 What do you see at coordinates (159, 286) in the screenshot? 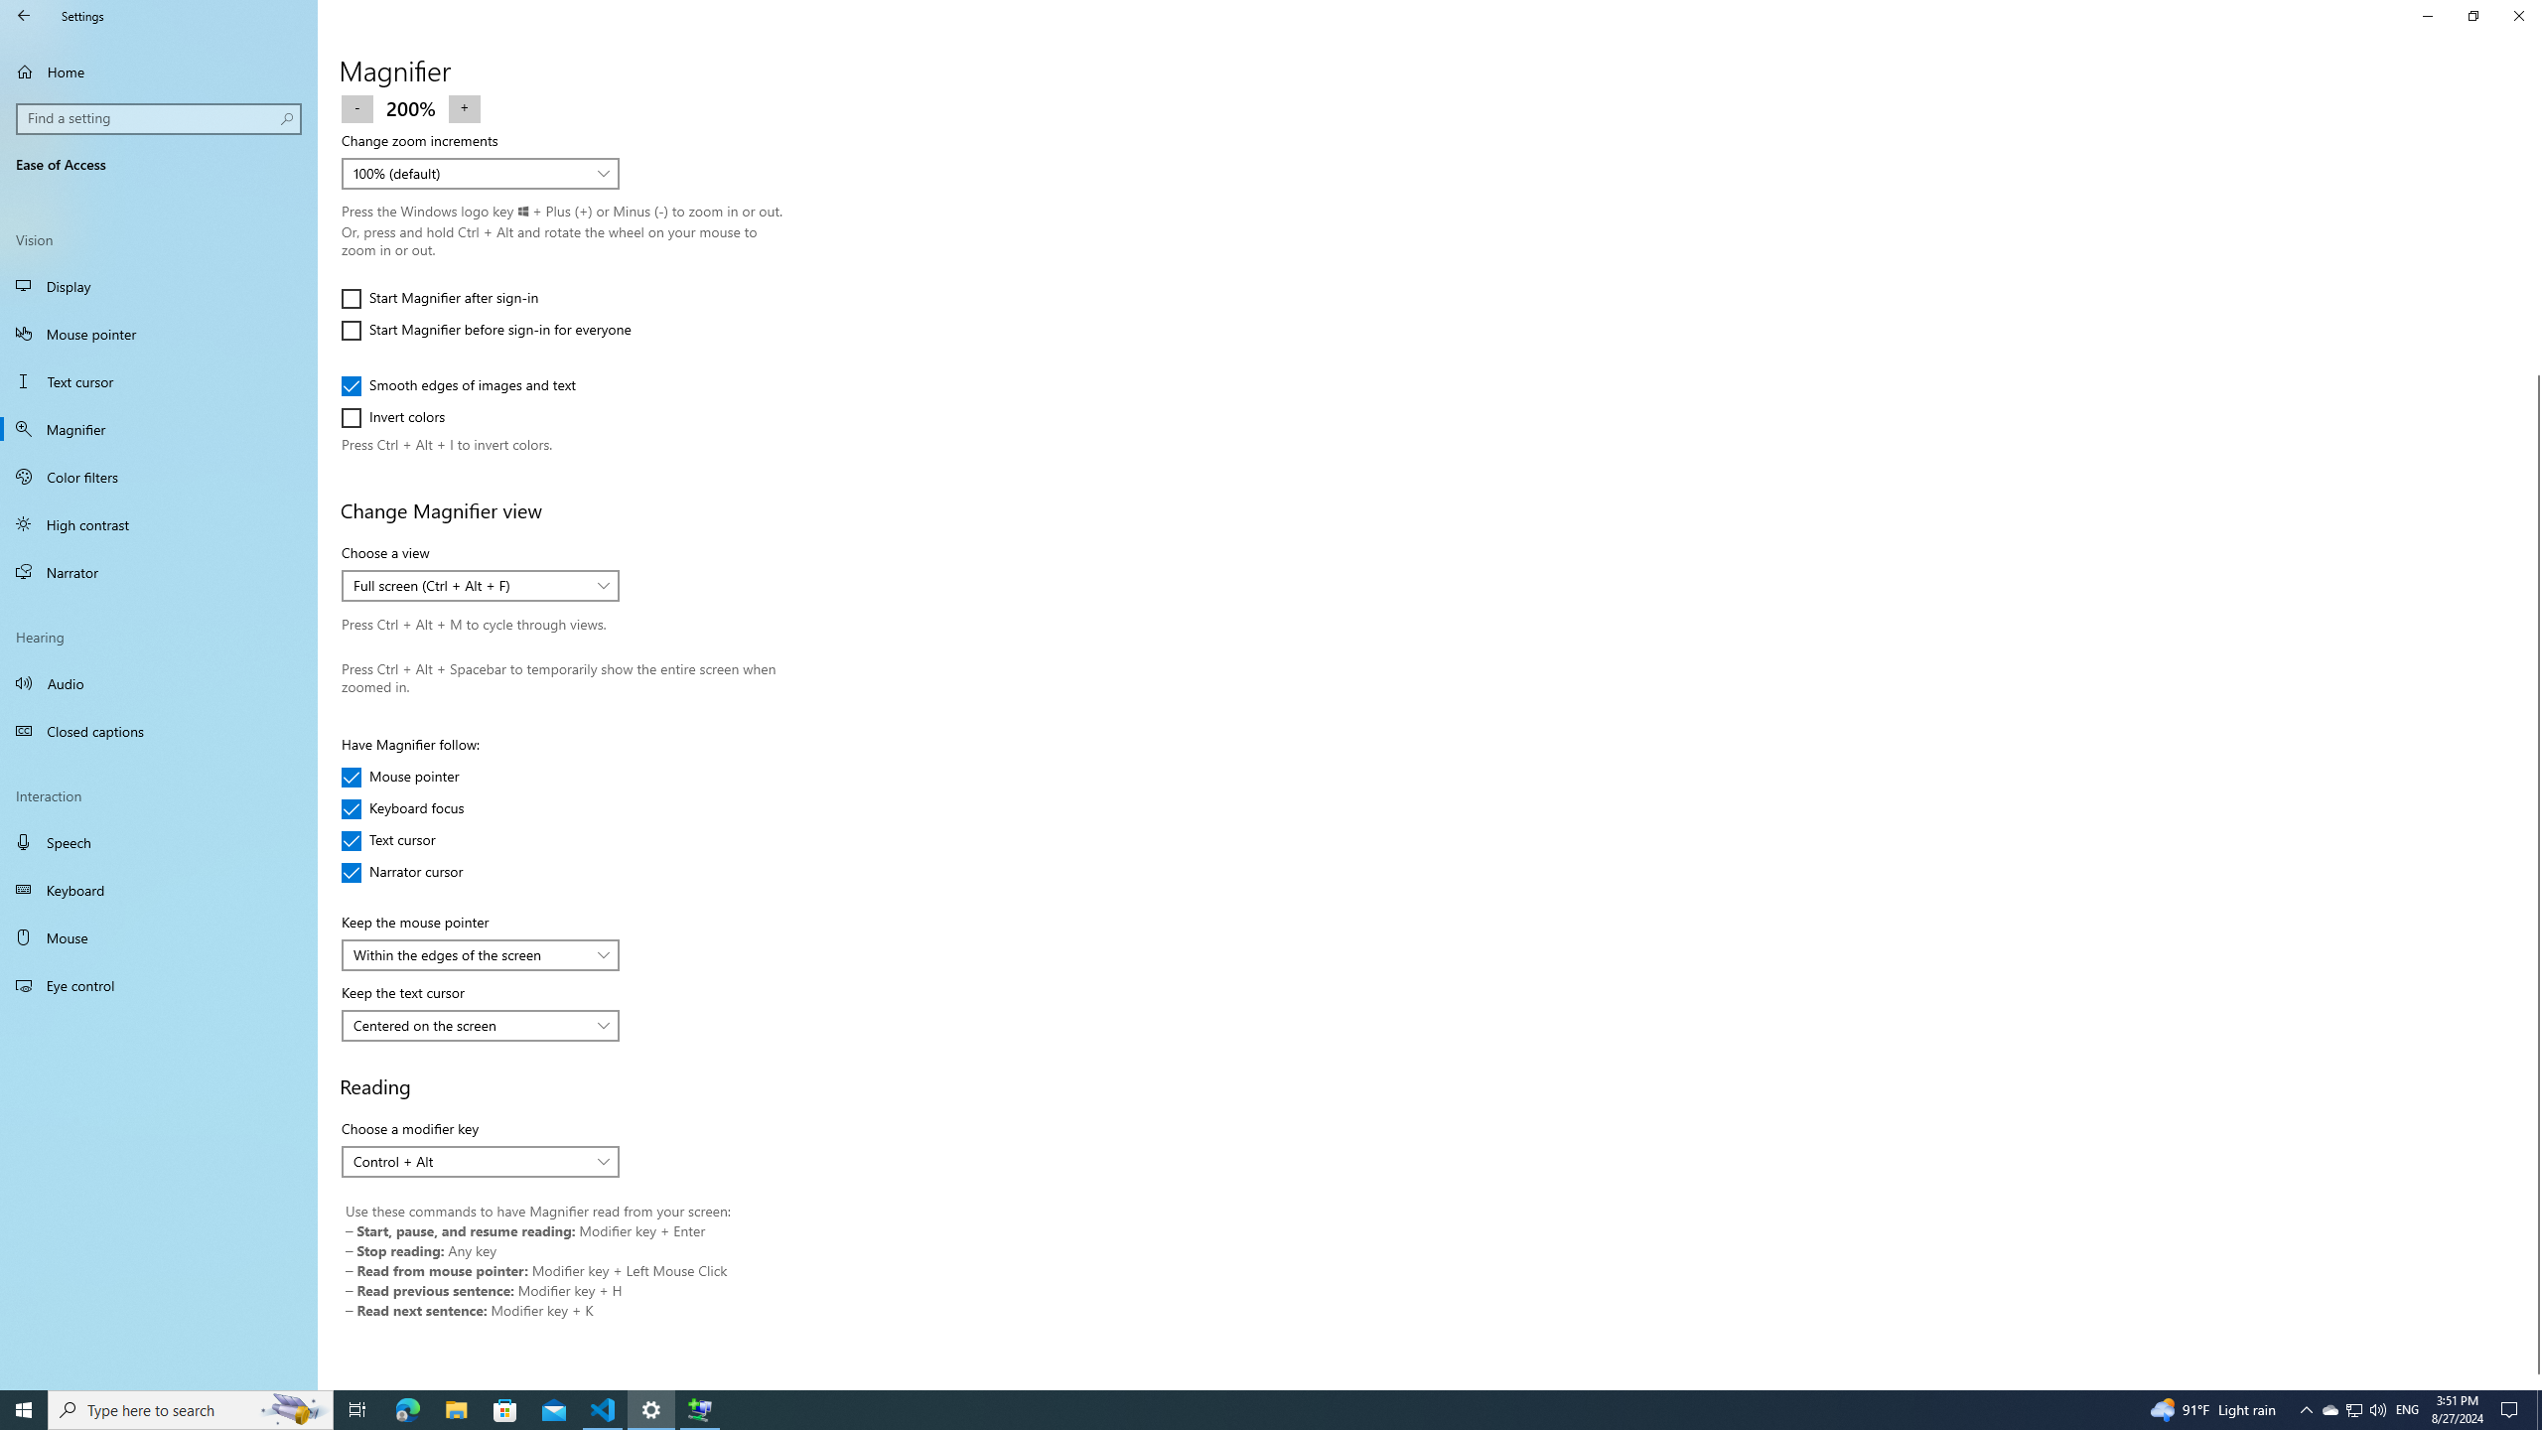
I see `Display` at bounding box center [159, 286].